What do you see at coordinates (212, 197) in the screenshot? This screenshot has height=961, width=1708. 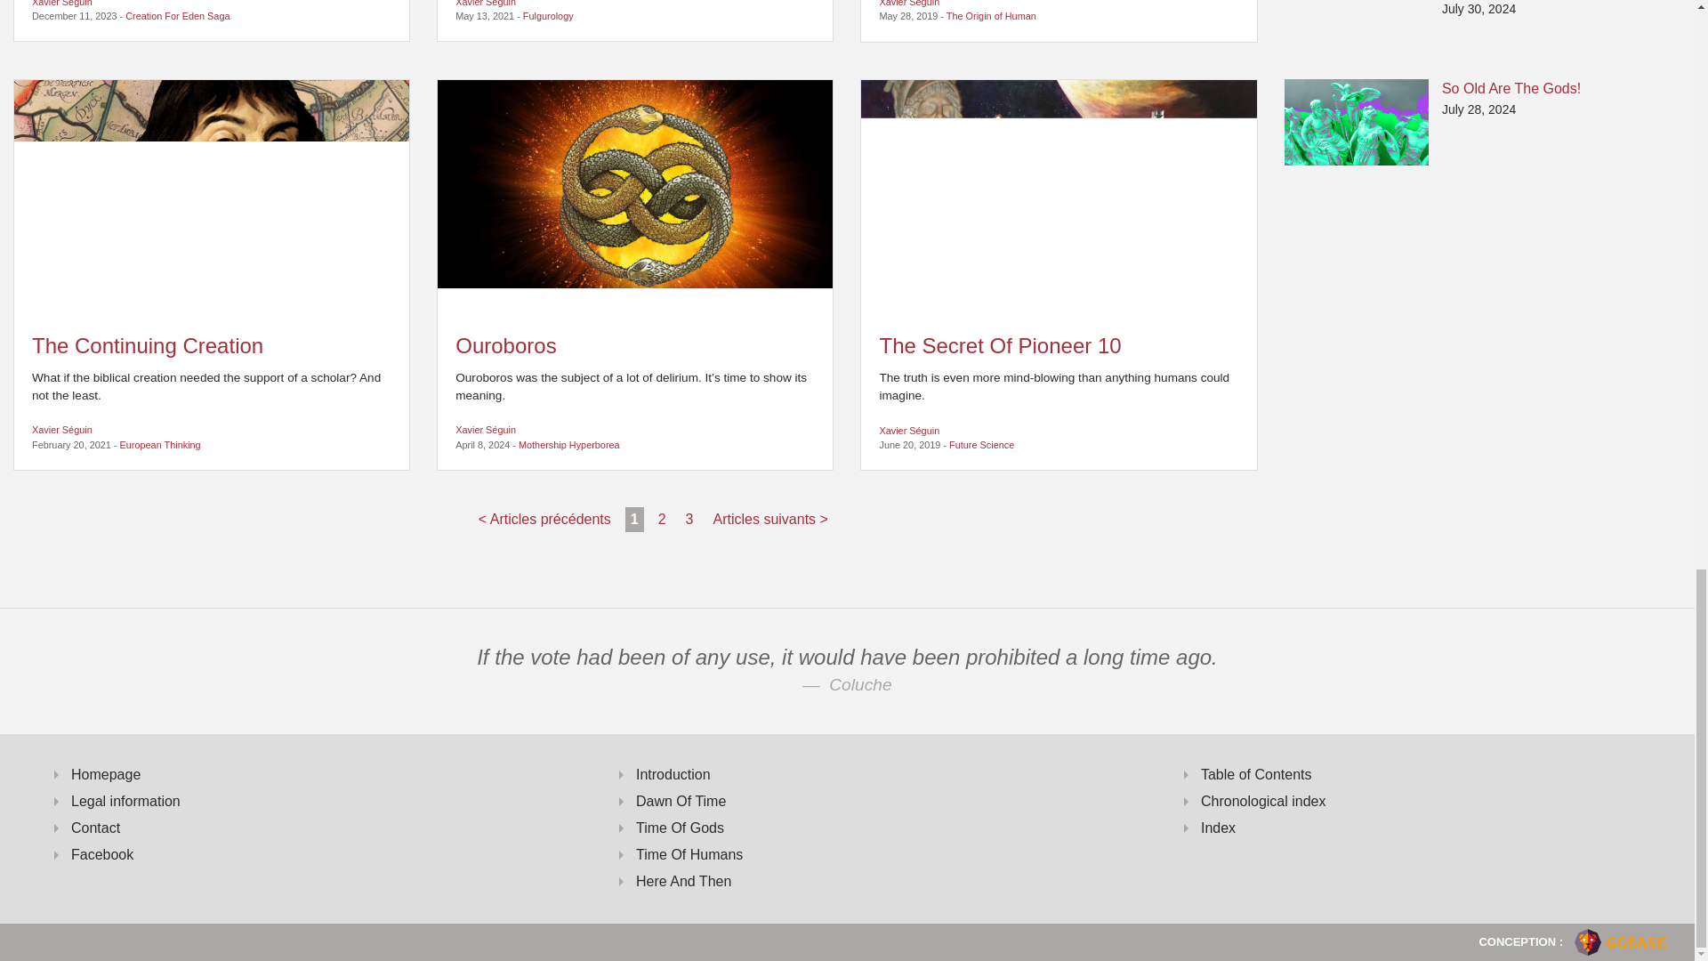 I see `The Continuing Creation` at bounding box center [212, 197].